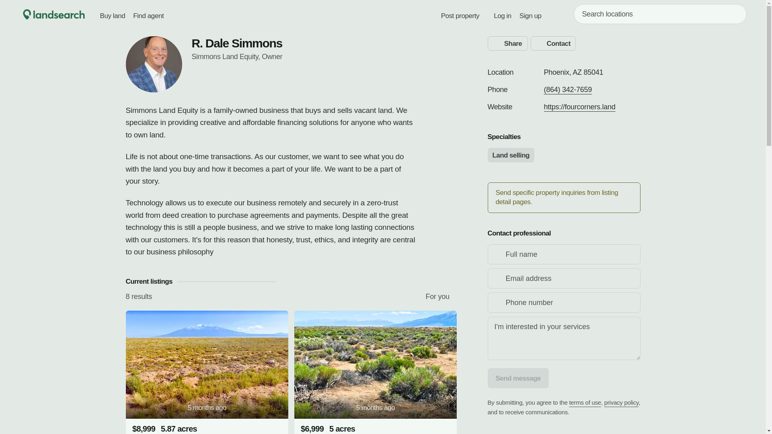 The height and width of the screenshot is (434, 772). I want to click on Sign up, so click(531, 14).